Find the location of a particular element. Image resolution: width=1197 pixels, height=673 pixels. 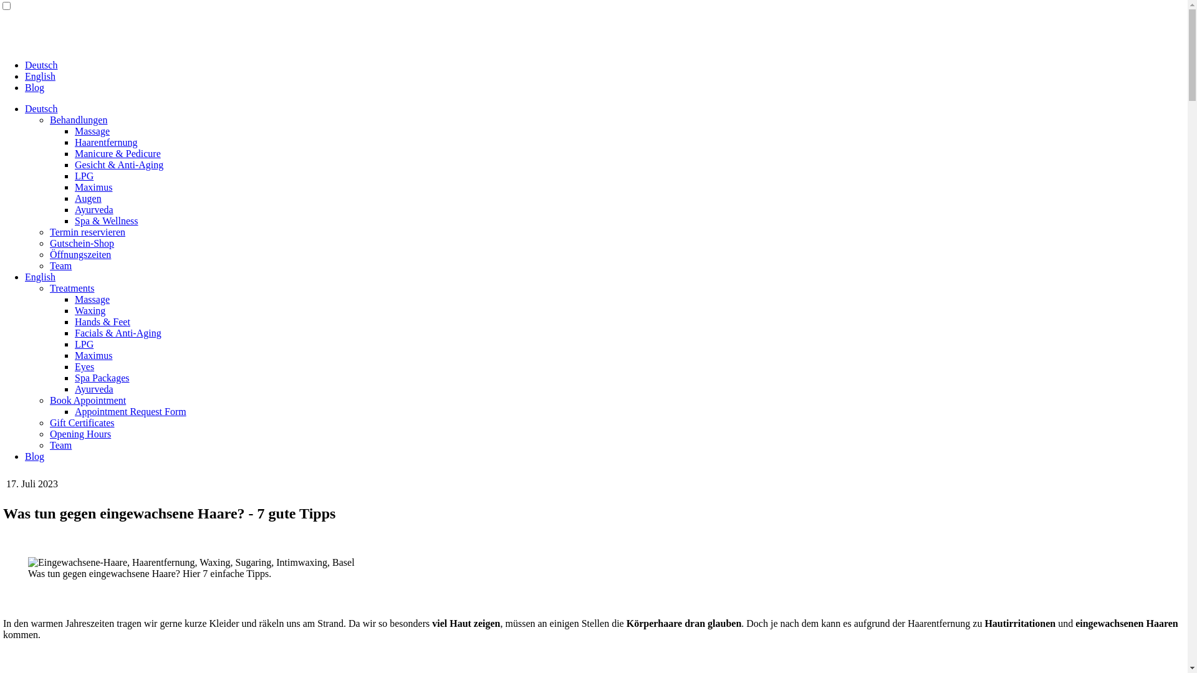

Termin reservieren is located at coordinates (87, 232).